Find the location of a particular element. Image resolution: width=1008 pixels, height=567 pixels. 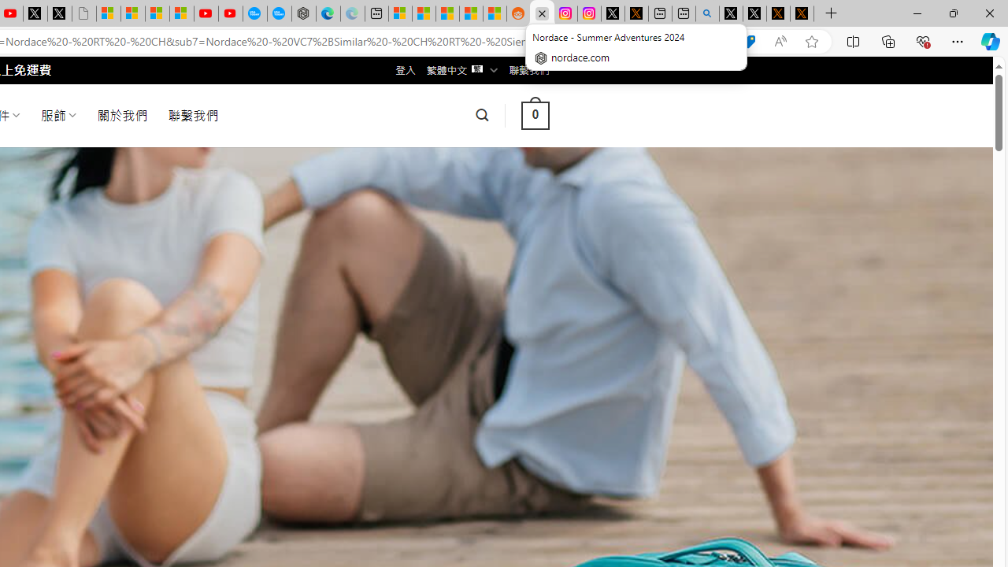

The most popular Google 'how to' searches is located at coordinates (279, 14).